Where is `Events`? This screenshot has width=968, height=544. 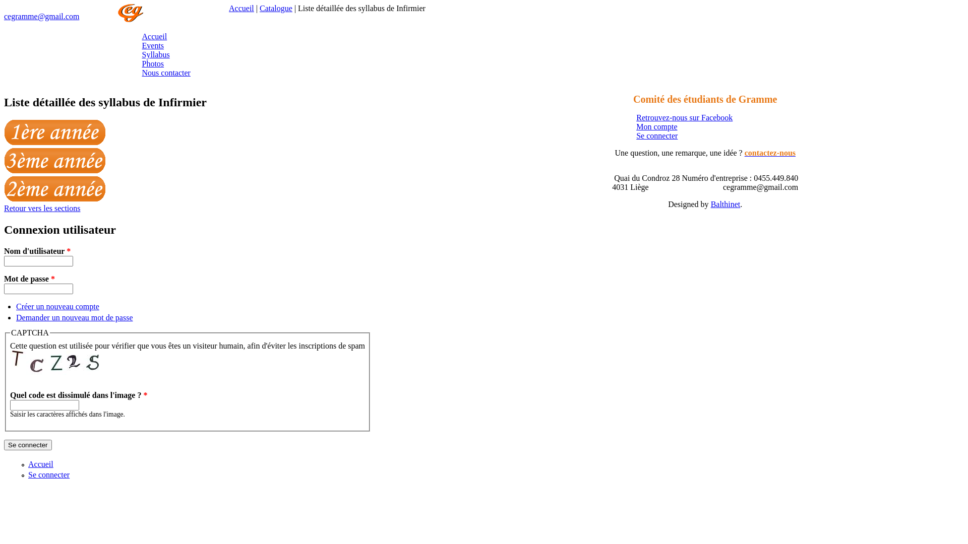 Events is located at coordinates (153, 45).